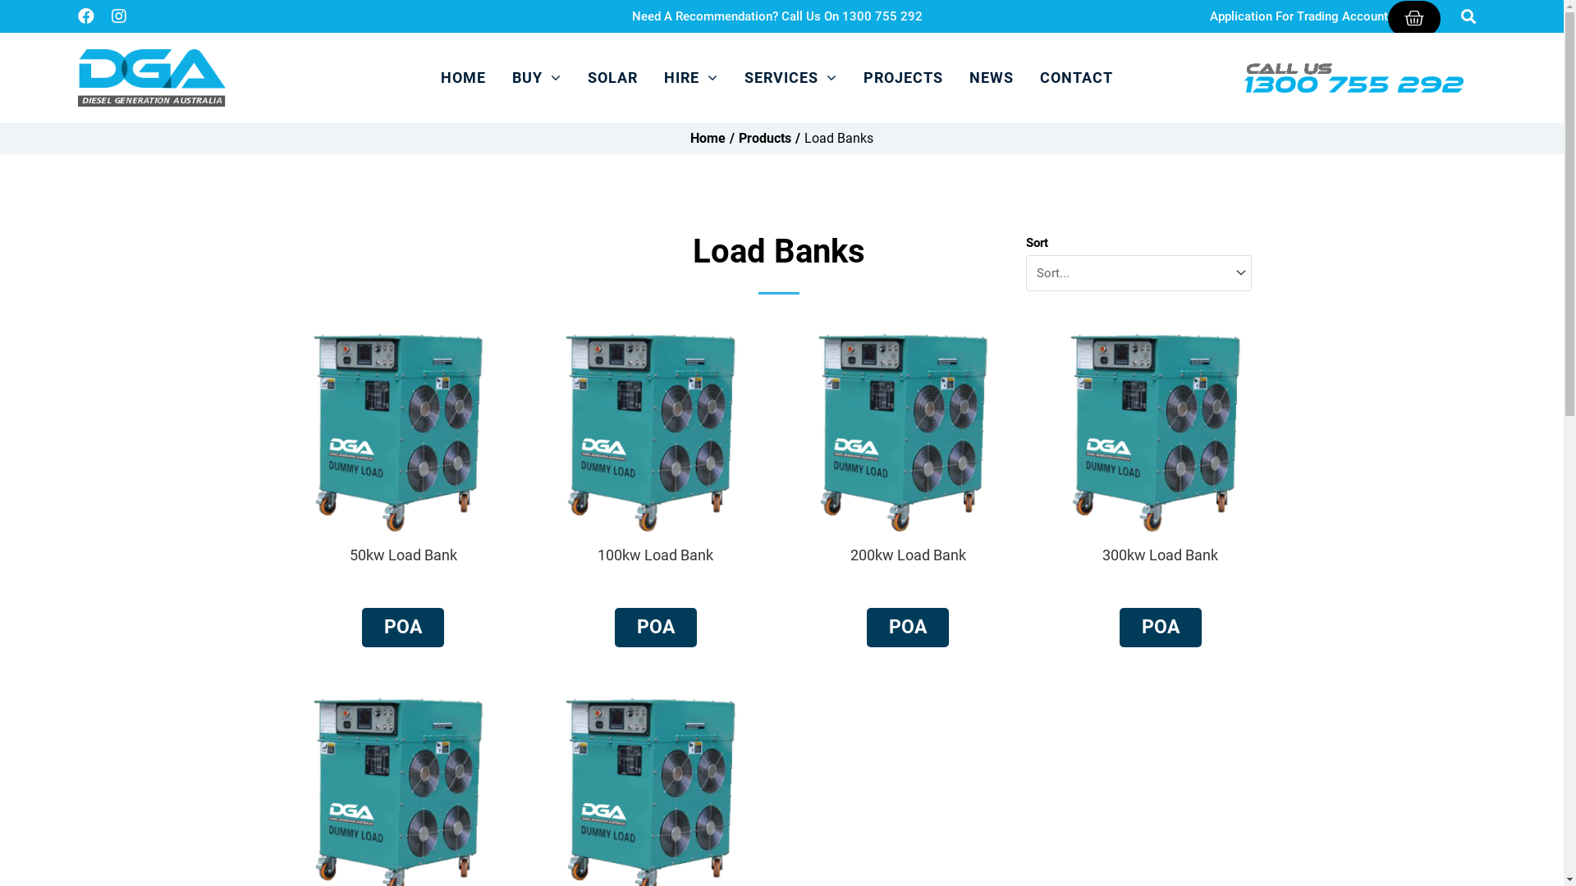 The image size is (1576, 886). I want to click on Cart, so click(1414, 18).